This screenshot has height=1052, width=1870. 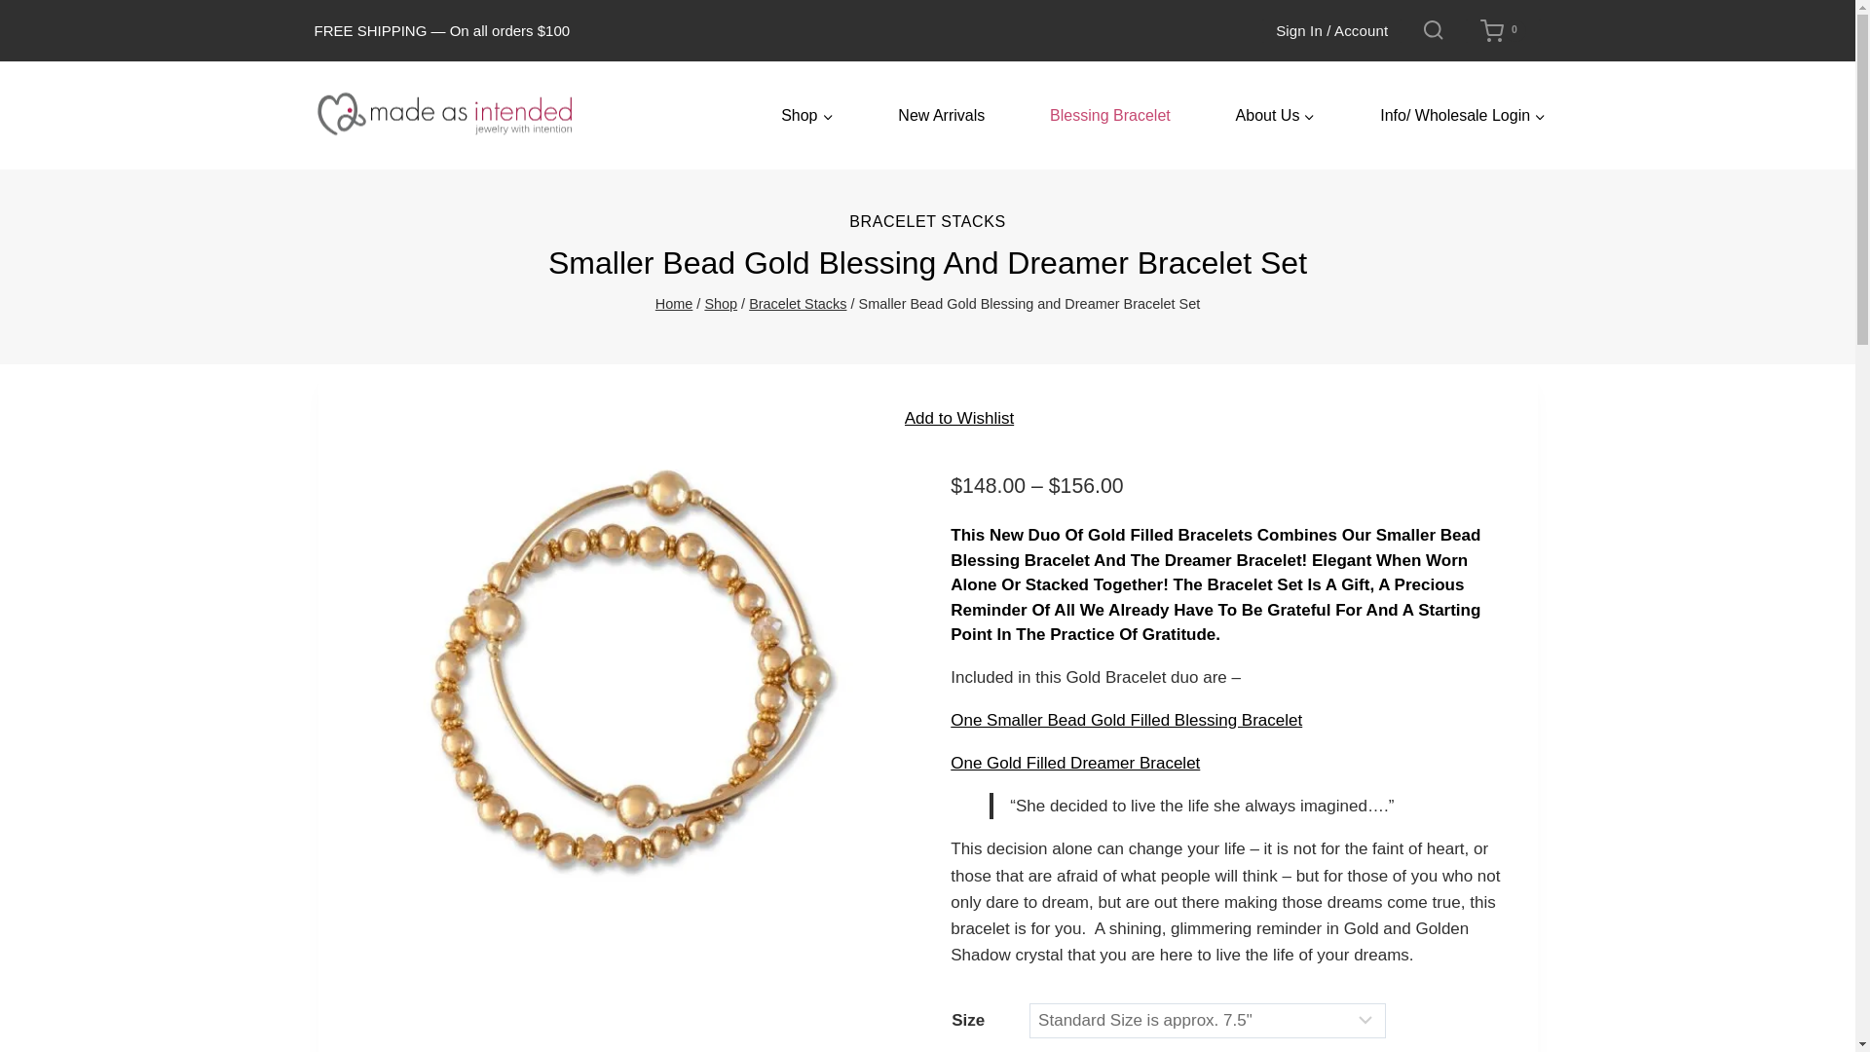 I want to click on About Us, so click(x=1275, y=117).